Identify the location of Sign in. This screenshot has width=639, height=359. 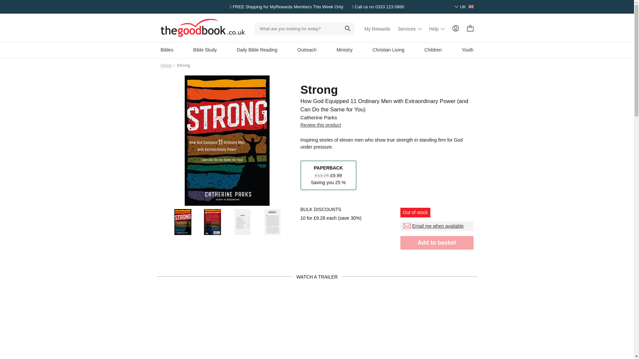
(455, 28).